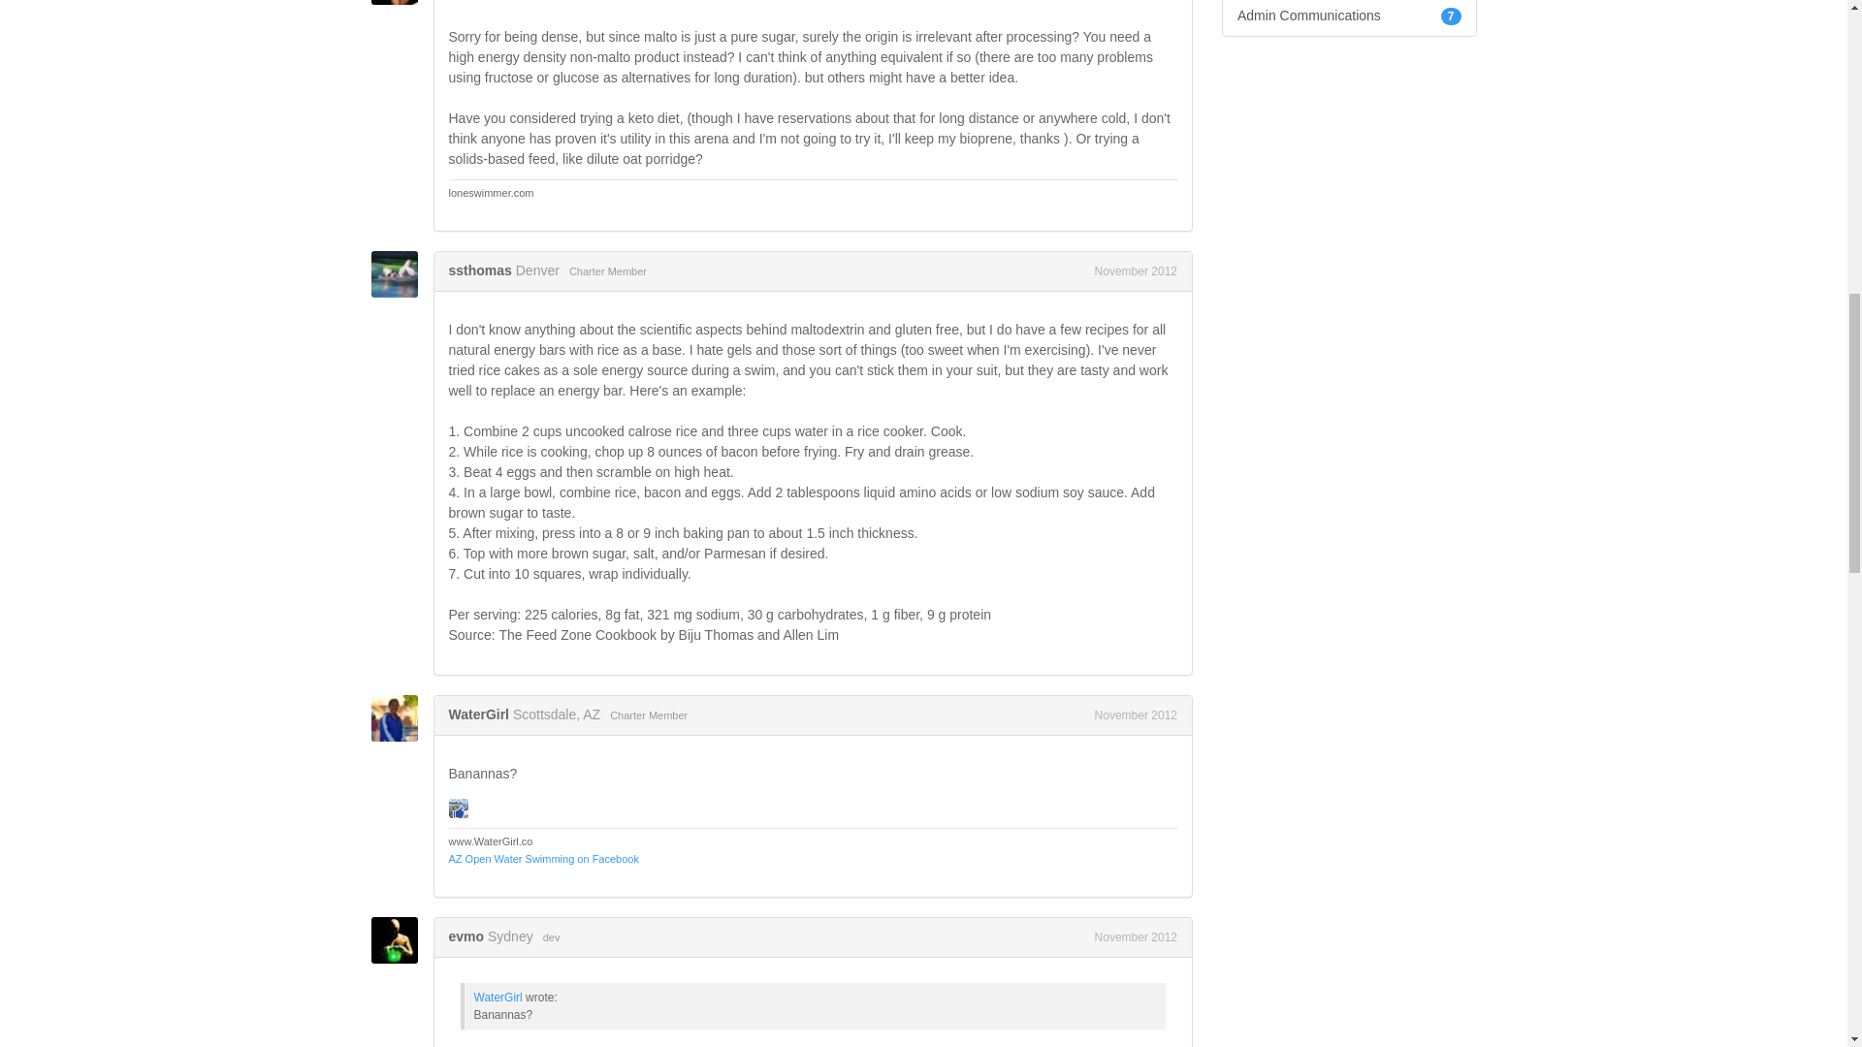 This screenshot has width=1862, height=1047. I want to click on November  2, 2012  5:12PM, so click(1135, 937).